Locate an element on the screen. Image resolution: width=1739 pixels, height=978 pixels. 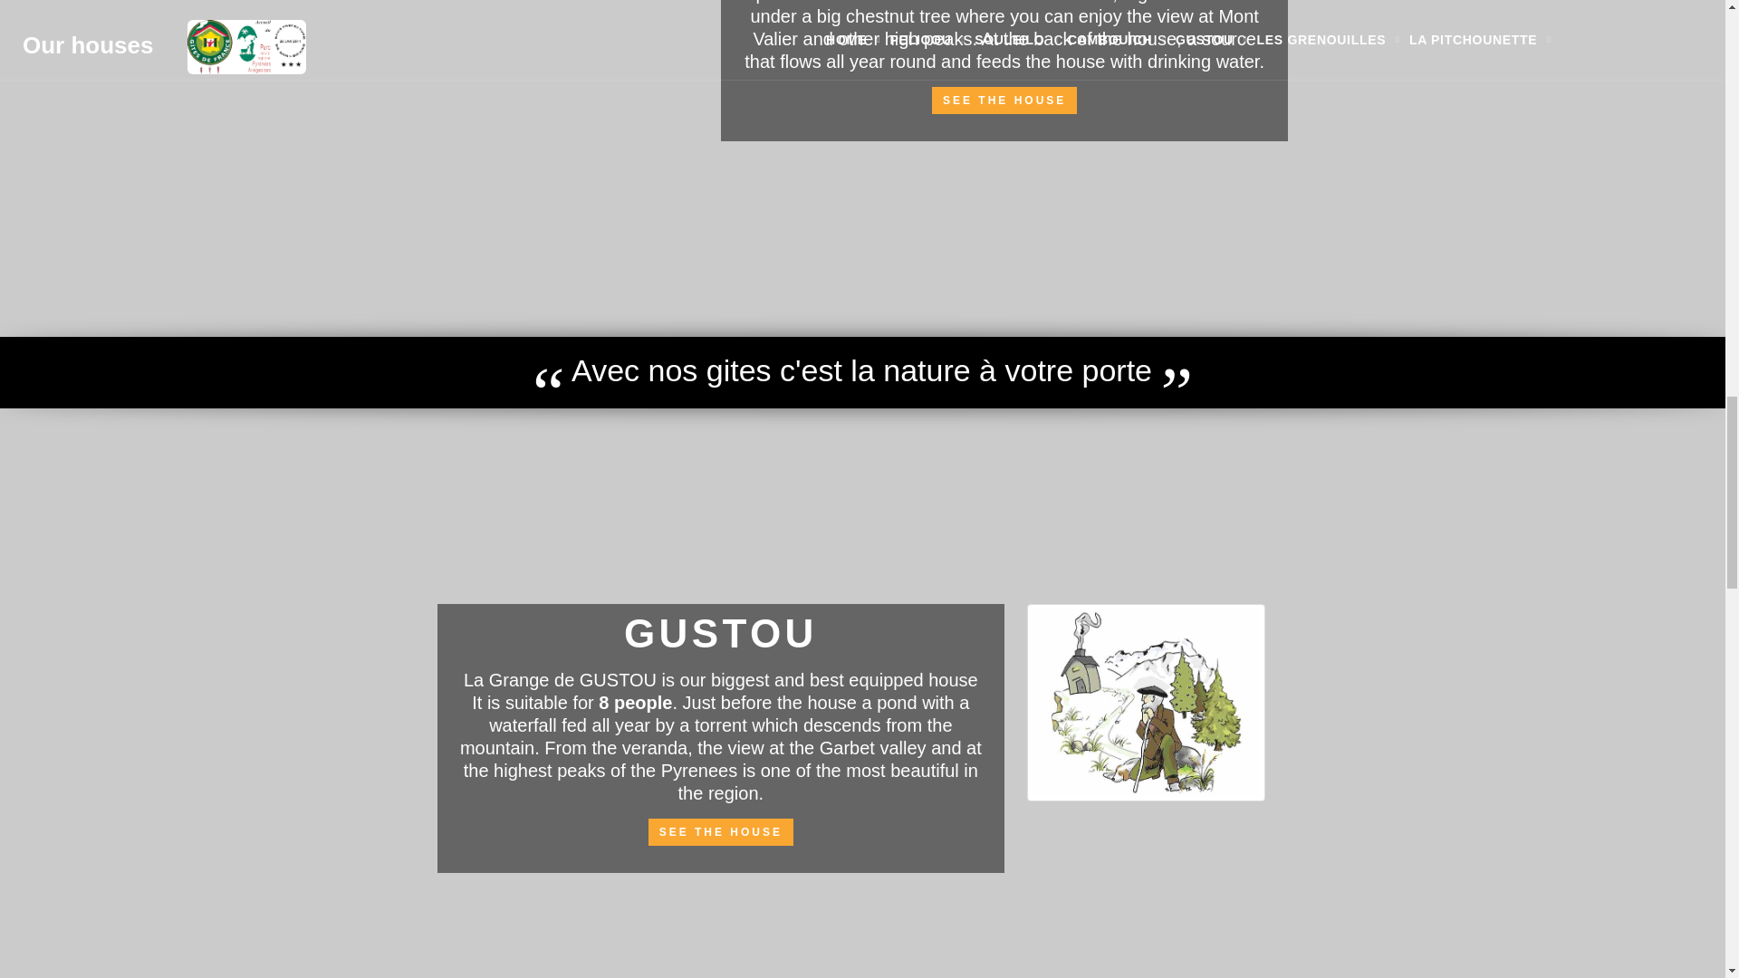
SEE THE HOUSE is located at coordinates (1004, 101).